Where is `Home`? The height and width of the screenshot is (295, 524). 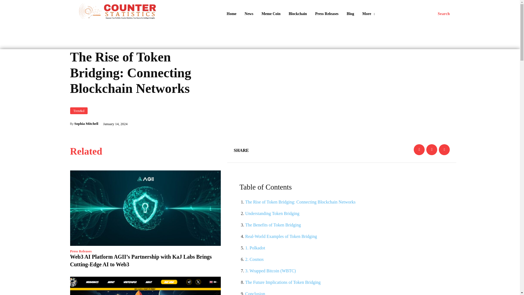
Home is located at coordinates (231, 14).